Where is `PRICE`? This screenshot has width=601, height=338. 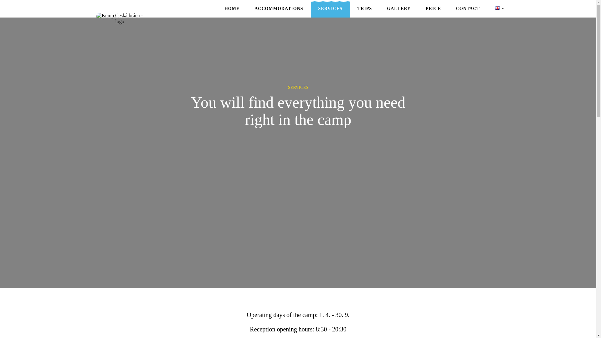 PRICE is located at coordinates (433, 9).